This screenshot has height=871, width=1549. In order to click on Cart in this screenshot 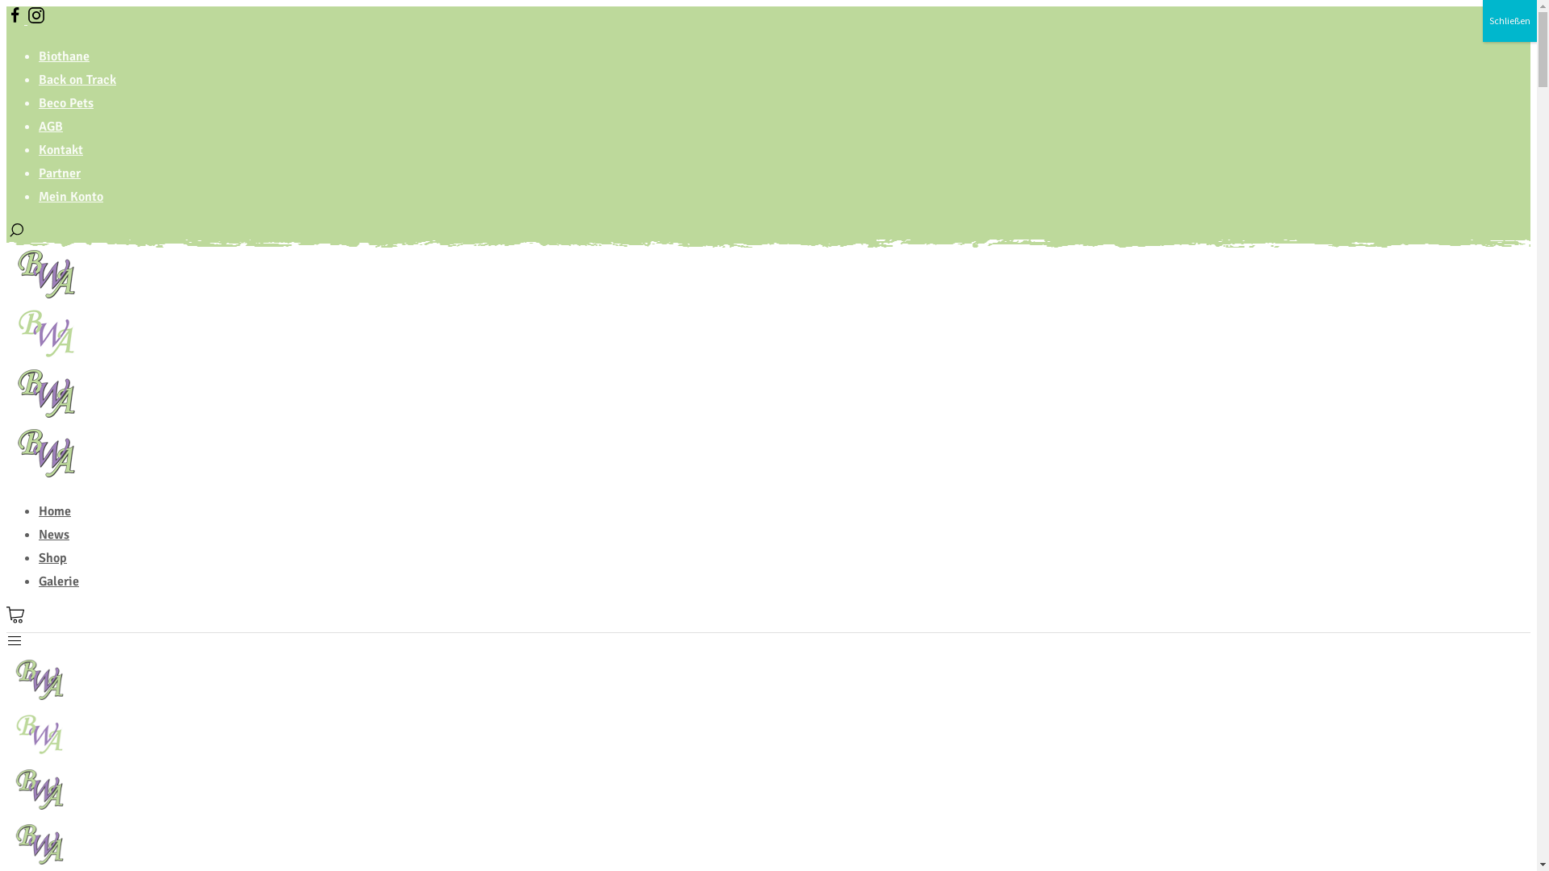, I will do `click(16, 621)`.